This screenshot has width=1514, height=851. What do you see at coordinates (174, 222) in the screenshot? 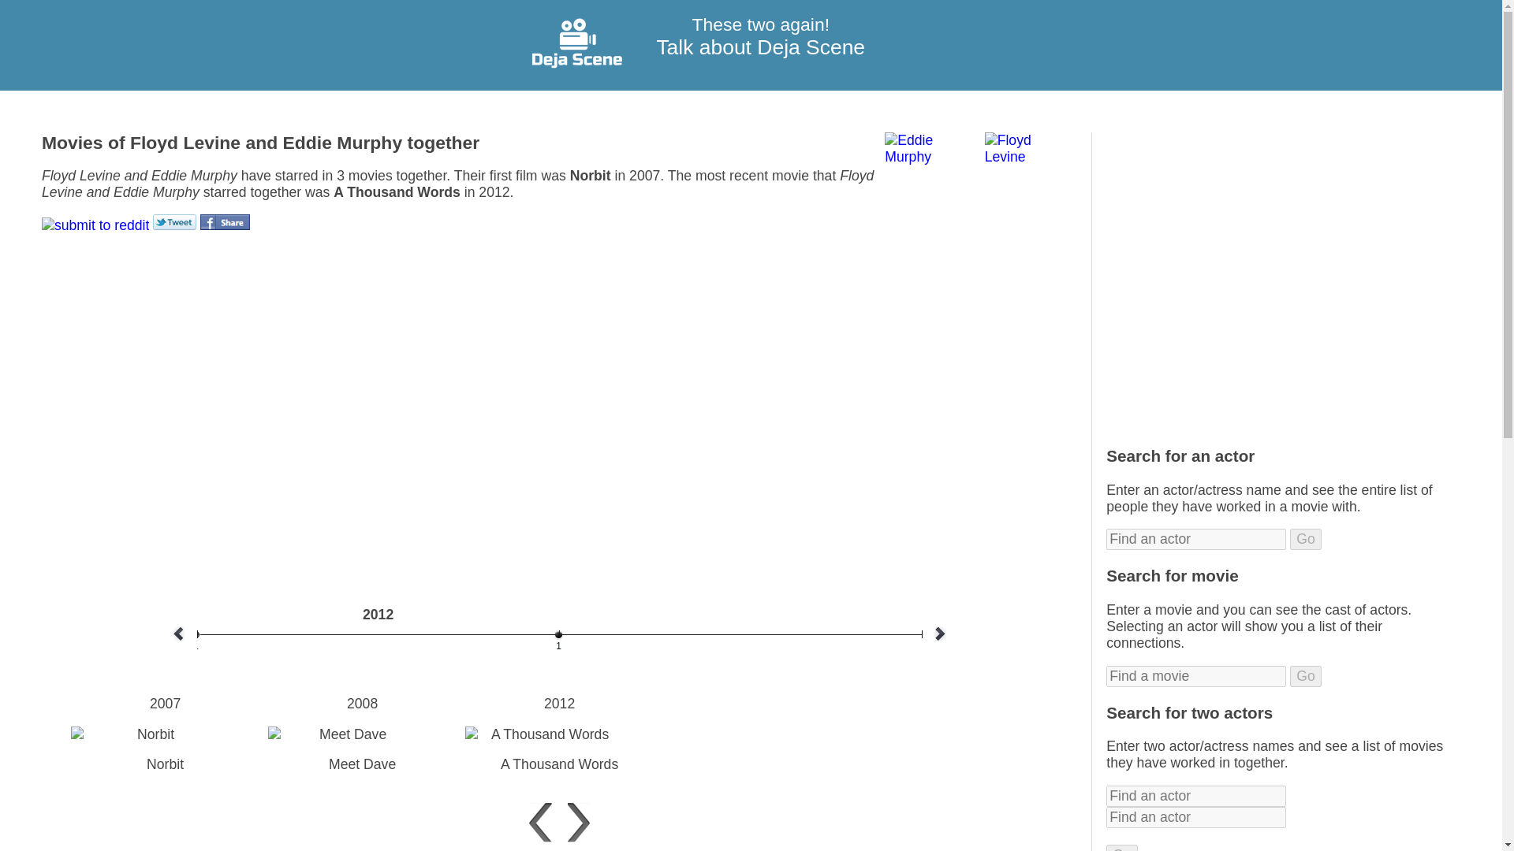
I see `Tweet this` at bounding box center [174, 222].